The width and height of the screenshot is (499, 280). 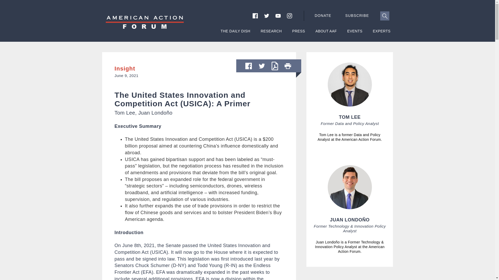 What do you see at coordinates (235, 34) in the screenshot?
I see `THE DAILY DISH` at bounding box center [235, 34].